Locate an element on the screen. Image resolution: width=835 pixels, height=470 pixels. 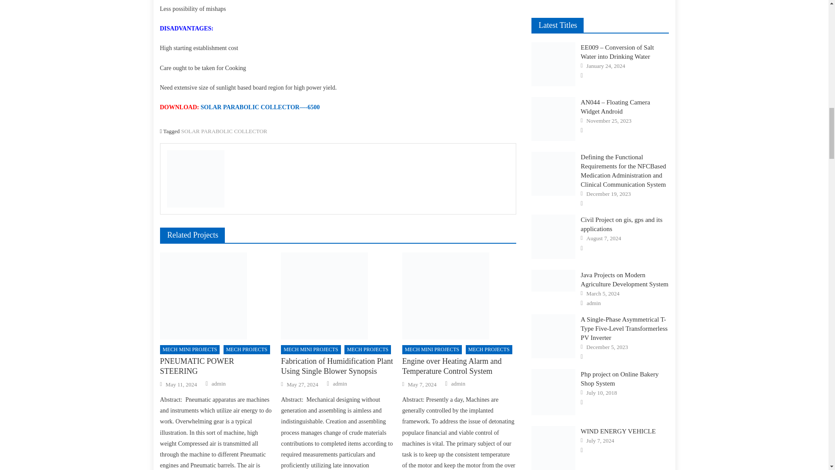
Java Projects on Modern Agriculture Development System is located at coordinates (553, 280).